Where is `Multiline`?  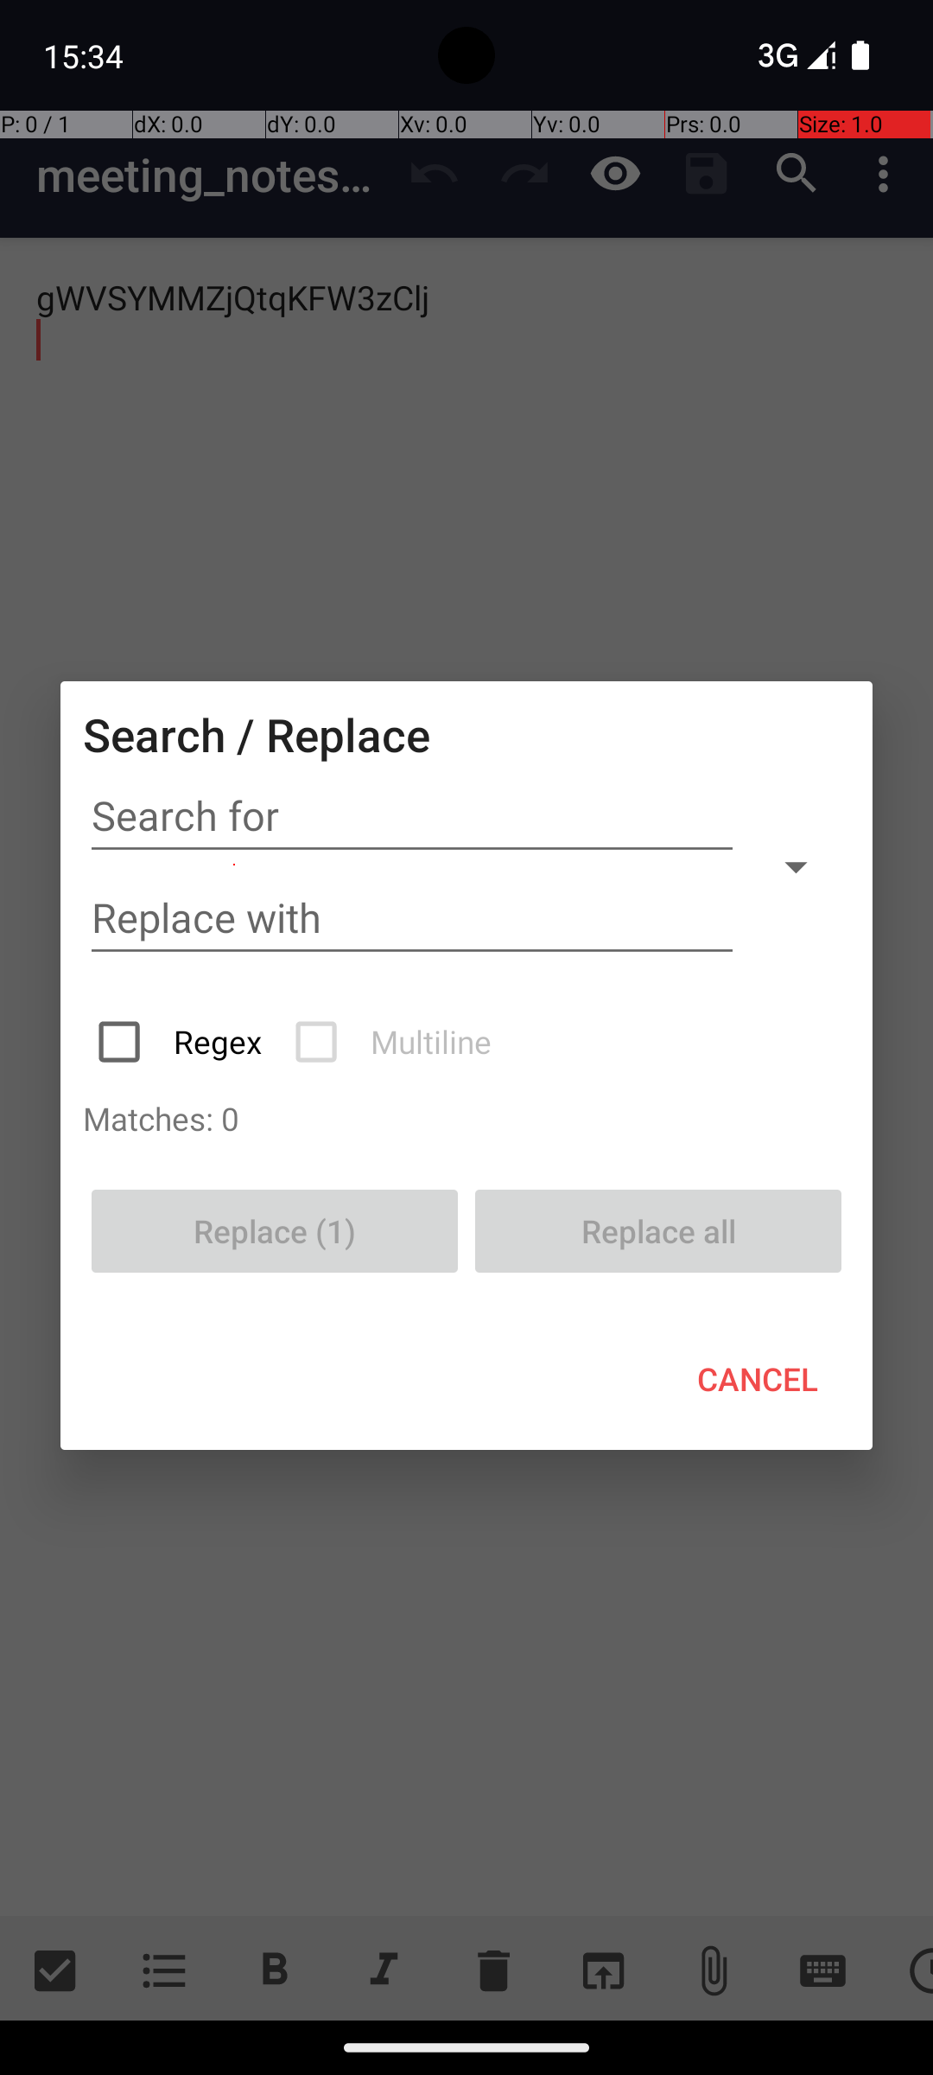 Multiline is located at coordinates (395, 1042).